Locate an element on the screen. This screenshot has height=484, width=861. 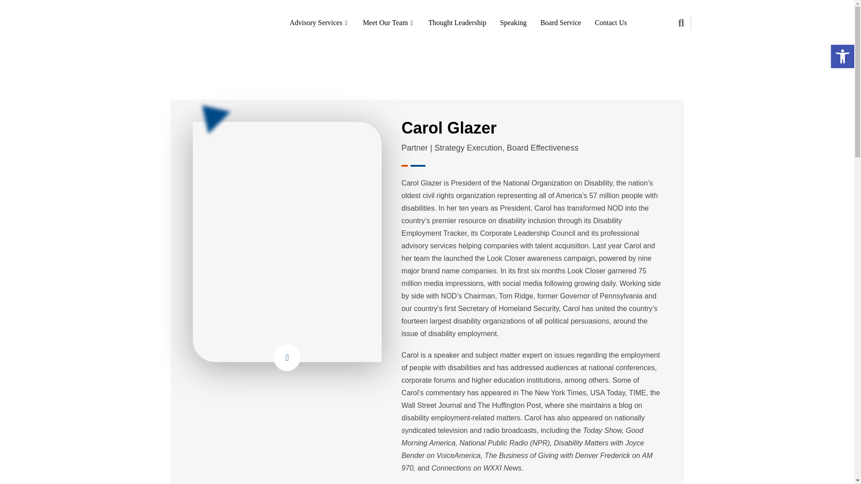
Thought Leadership is located at coordinates (457, 22).